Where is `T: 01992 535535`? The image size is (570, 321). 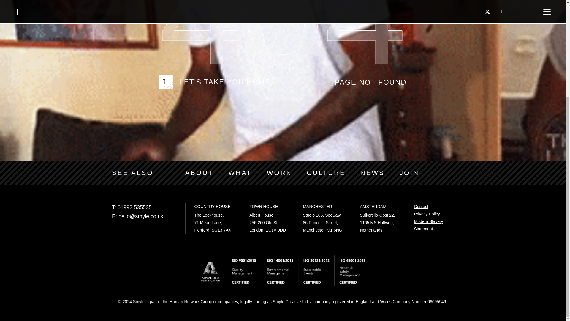 T: 01992 535535 is located at coordinates (144, 207).